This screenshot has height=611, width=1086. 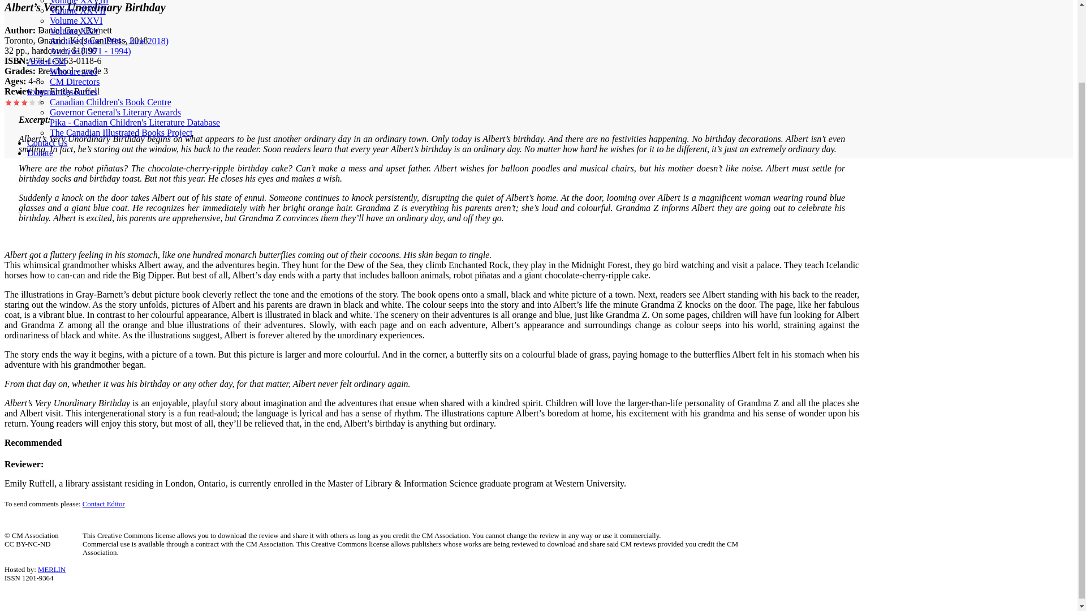 What do you see at coordinates (115, 112) in the screenshot?
I see `Governor General's Literary Awards` at bounding box center [115, 112].